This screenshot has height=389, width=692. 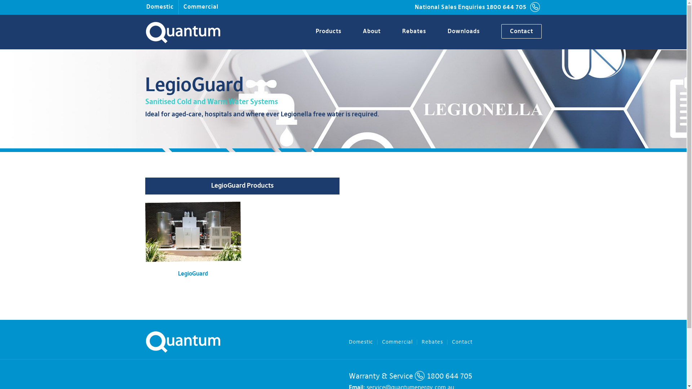 What do you see at coordinates (322, 32) in the screenshot?
I see `Products` at bounding box center [322, 32].